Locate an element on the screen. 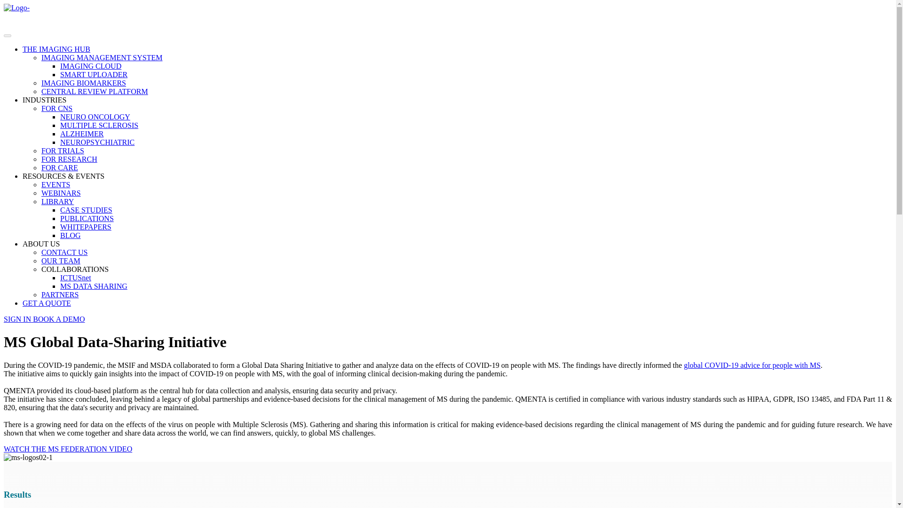 This screenshot has height=508, width=903. ICTUSnet is located at coordinates (75, 278).